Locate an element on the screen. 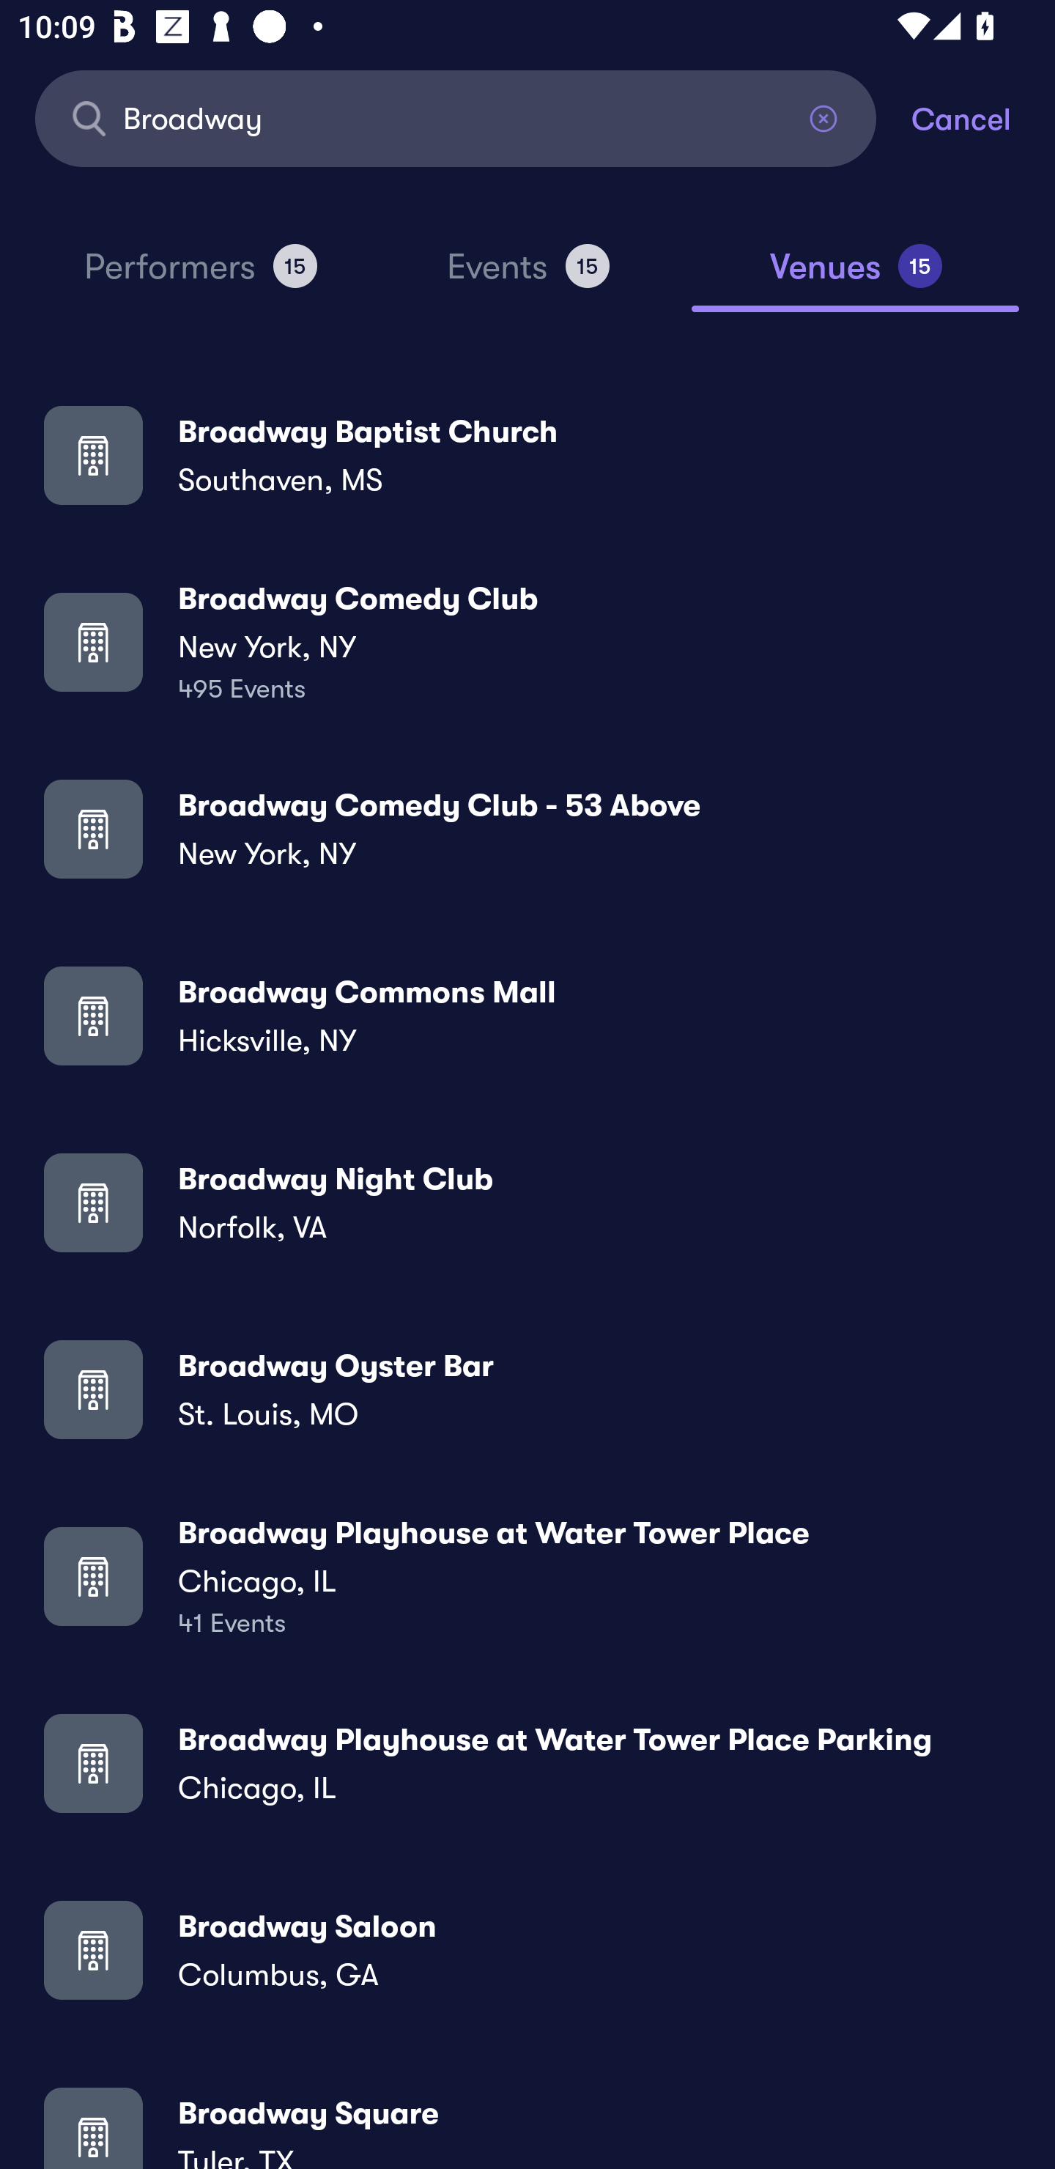 The image size is (1055, 2169). Broadway Square Tyler, TX is located at coordinates (527, 2120).